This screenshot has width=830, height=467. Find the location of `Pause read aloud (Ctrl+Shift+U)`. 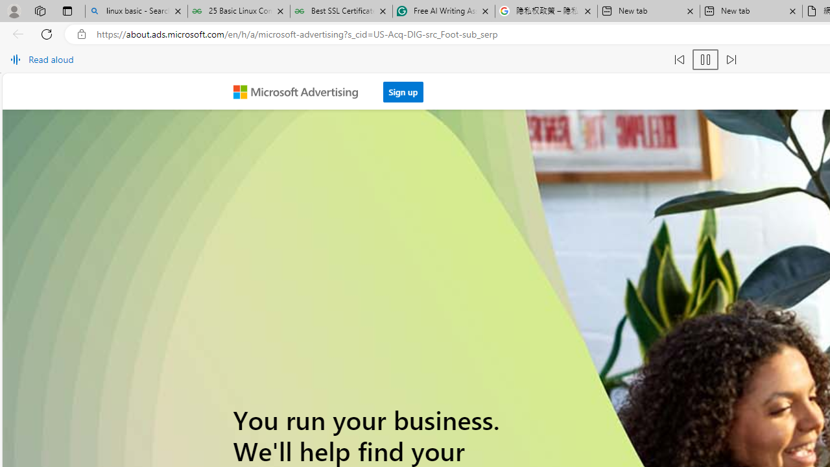

Pause read aloud (Ctrl+Shift+U) is located at coordinates (705, 60).